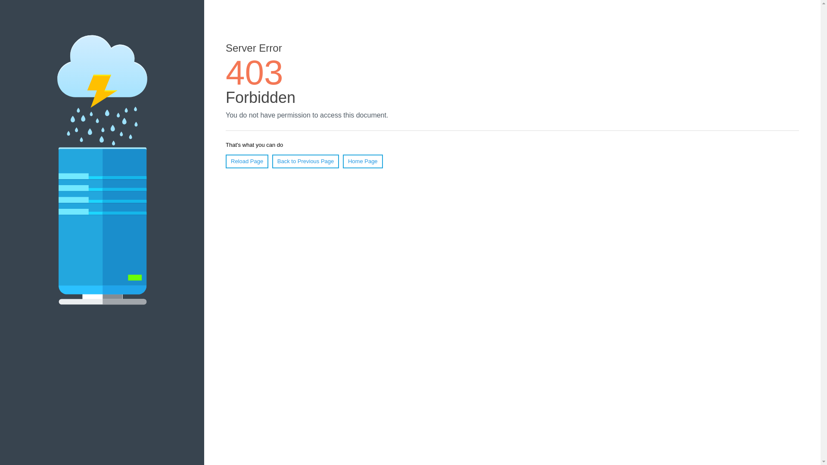 This screenshot has height=465, width=827. I want to click on Home Page, so click(363, 161).